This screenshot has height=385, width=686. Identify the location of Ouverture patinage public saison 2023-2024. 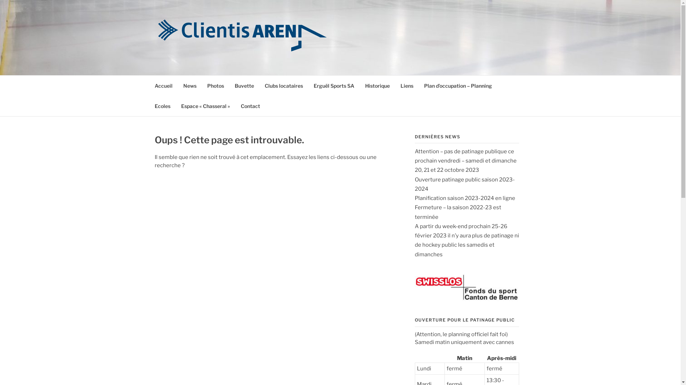
(464, 184).